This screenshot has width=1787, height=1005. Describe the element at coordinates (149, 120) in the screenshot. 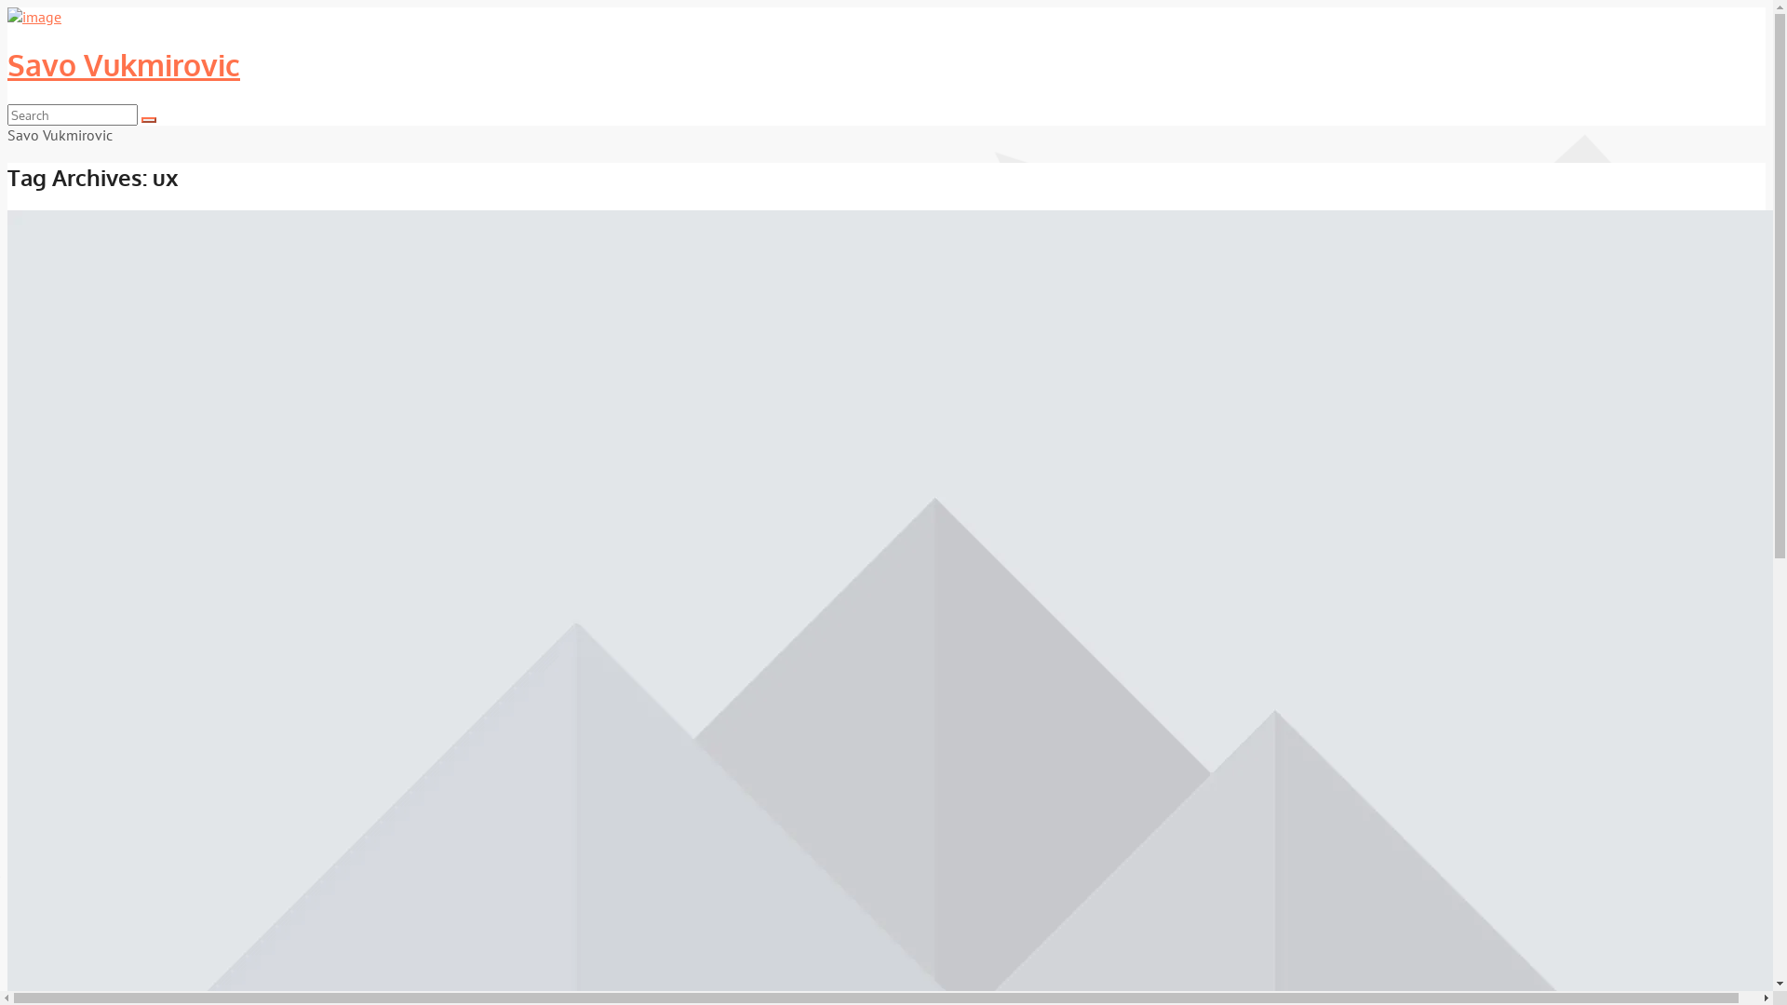

I see `Search` at that location.